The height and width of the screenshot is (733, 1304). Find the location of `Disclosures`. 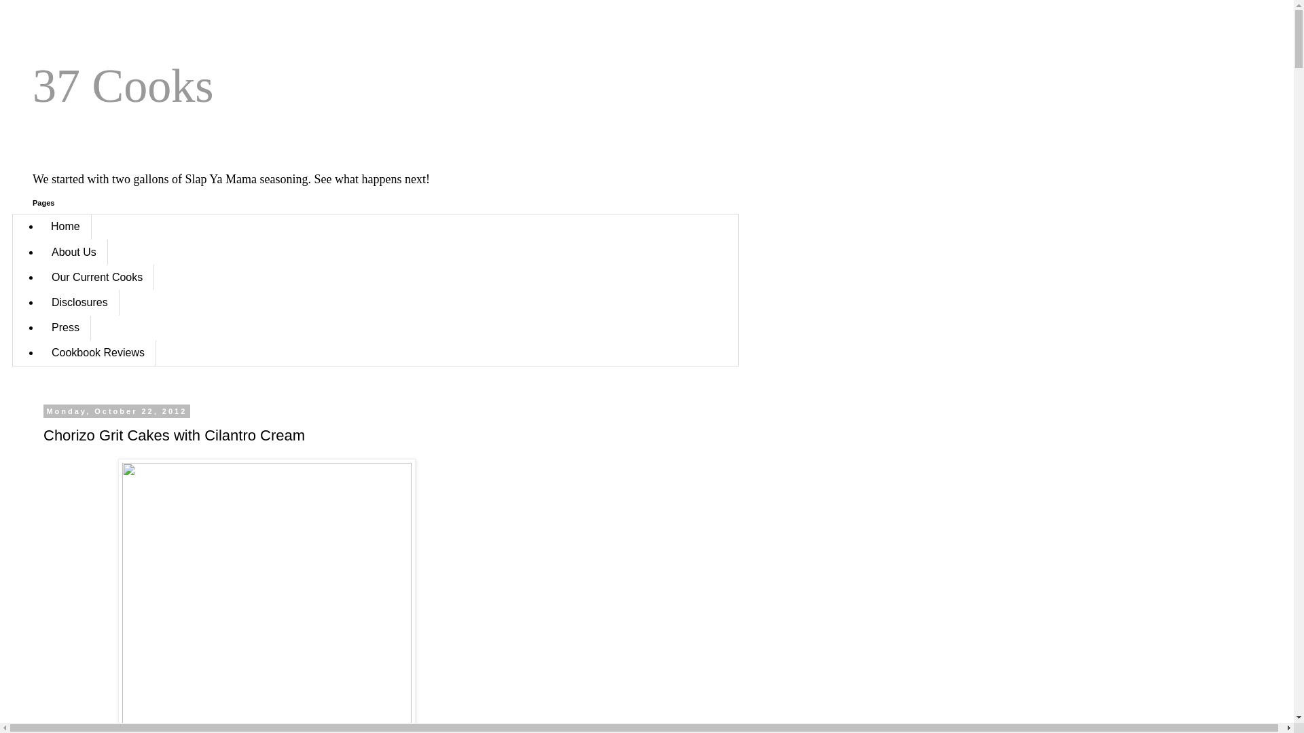

Disclosures is located at coordinates (80, 303).